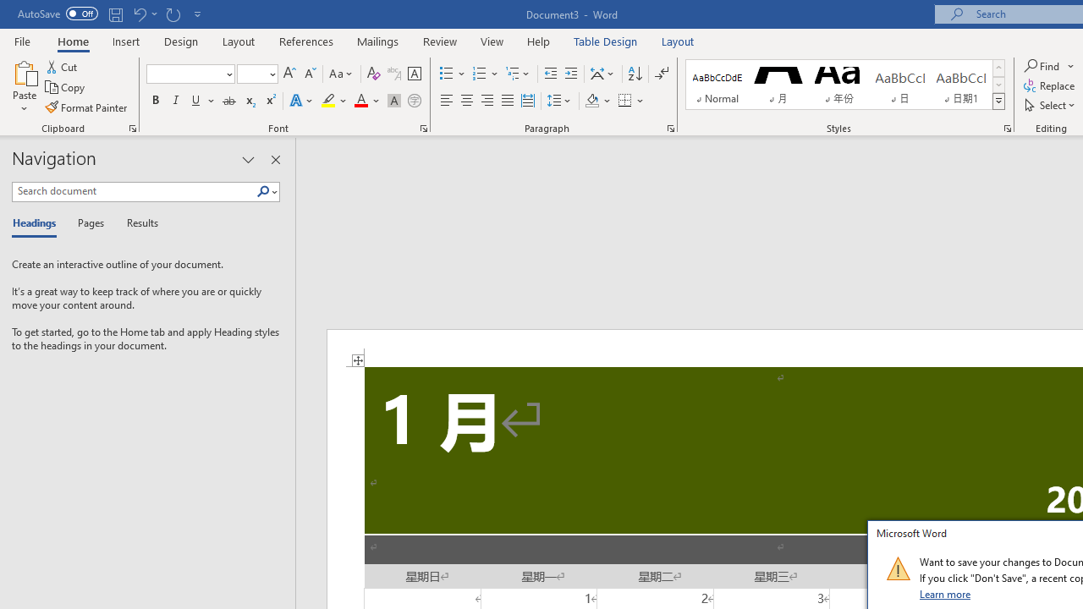  What do you see at coordinates (63, 66) in the screenshot?
I see `Cut` at bounding box center [63, 66].